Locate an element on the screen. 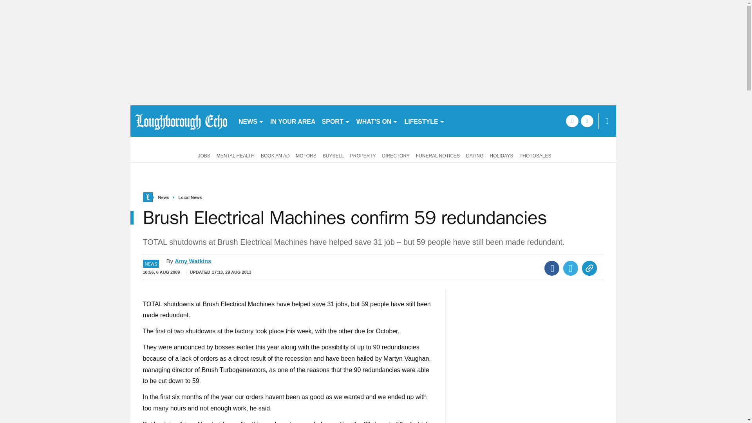 This screenshot has width=752, height=423. Facebook is located at coordinates (552, 268).